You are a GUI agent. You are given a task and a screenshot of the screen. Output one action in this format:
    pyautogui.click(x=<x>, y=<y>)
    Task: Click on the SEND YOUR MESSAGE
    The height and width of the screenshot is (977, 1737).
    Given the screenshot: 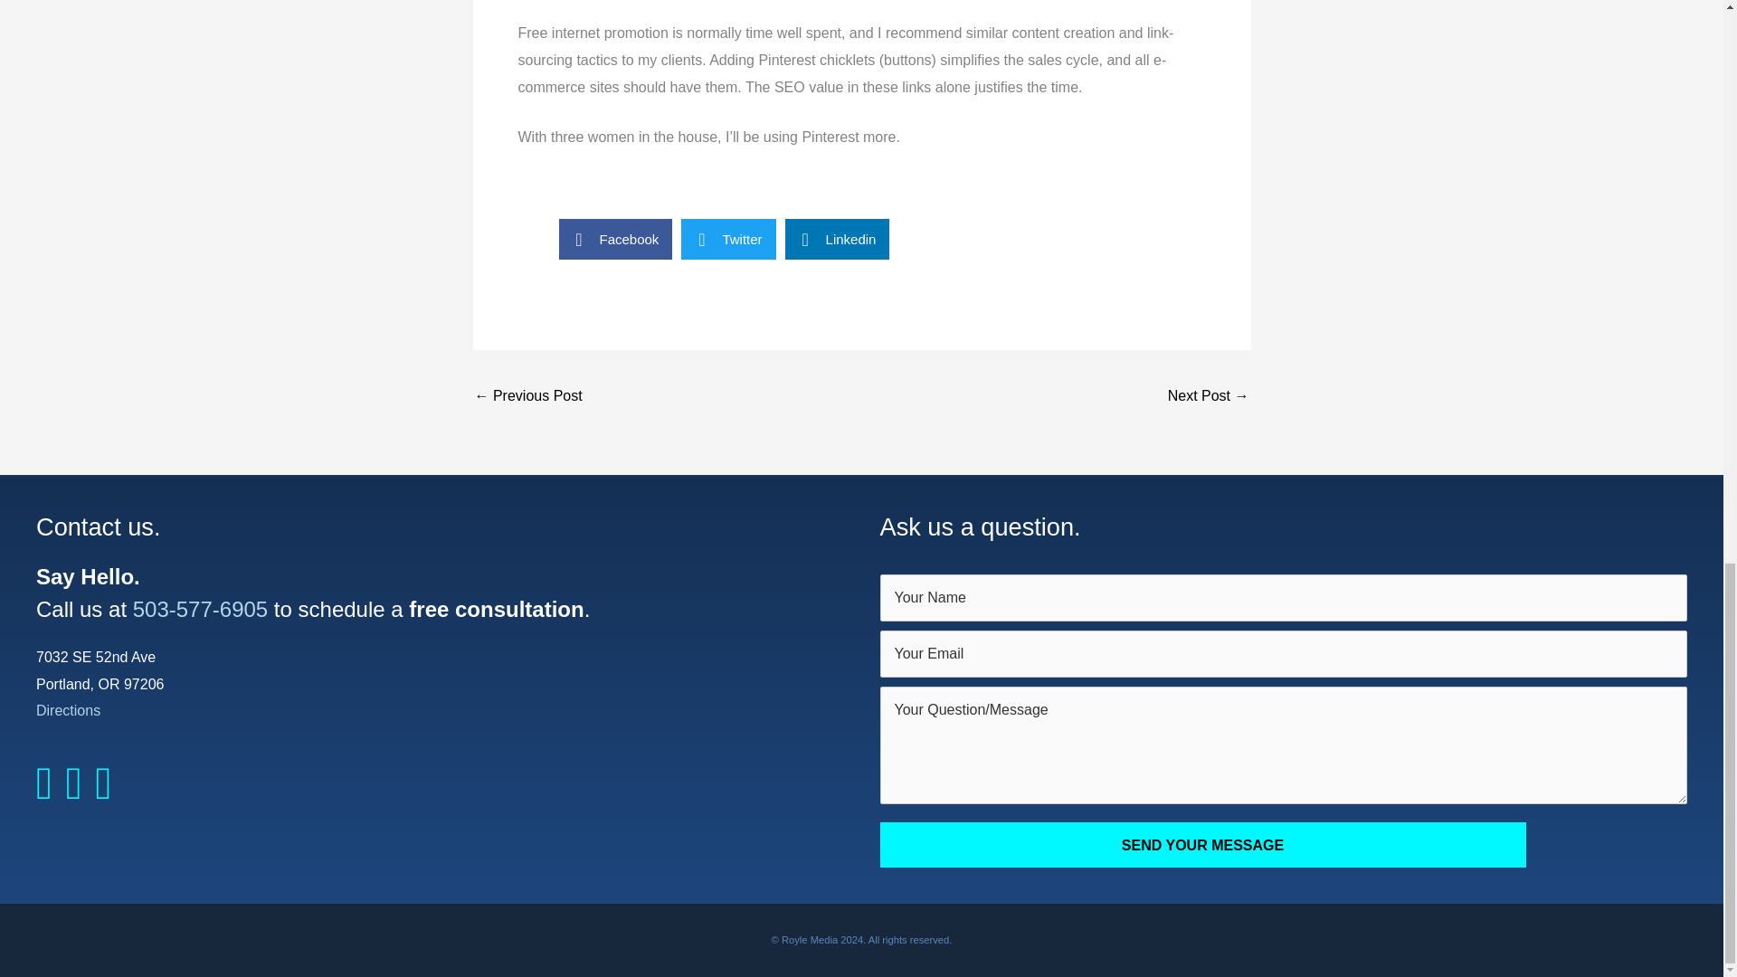 What is the action you would take?
    pyautogui.click(x=1201, y=845)
    